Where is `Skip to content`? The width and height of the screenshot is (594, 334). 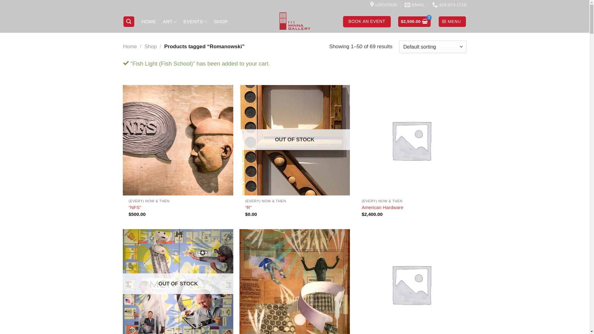
Skip to content is located at coordinates (0, 0).